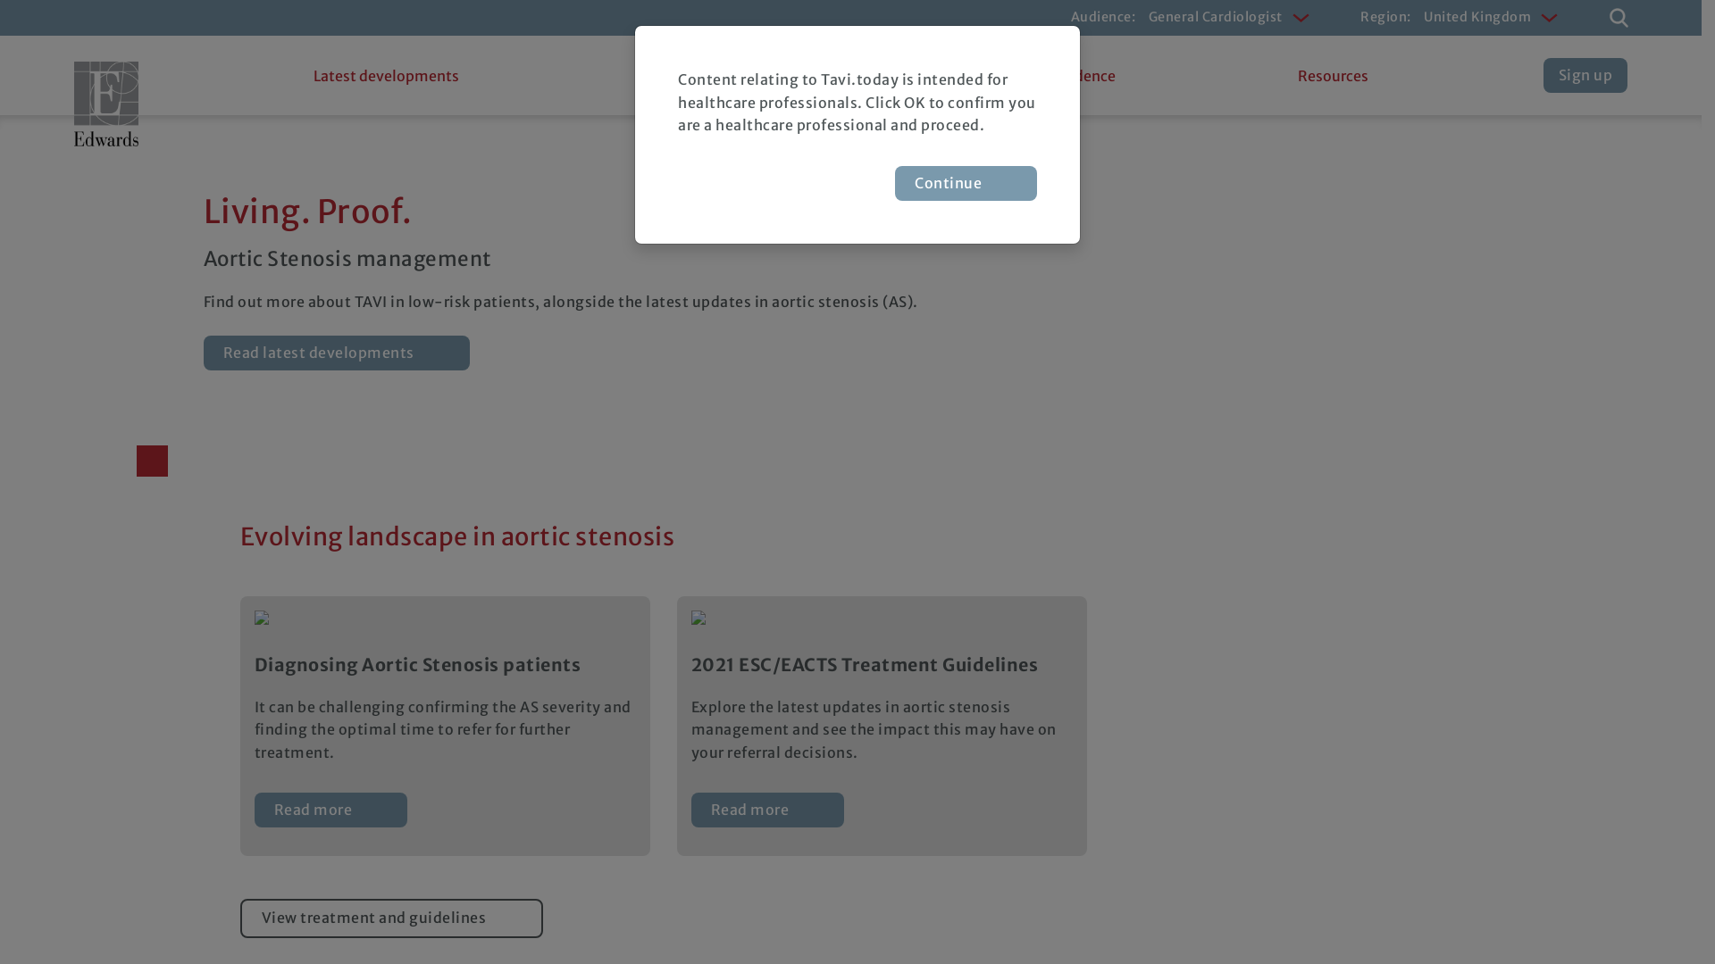  I want to click on Resources, so click(1333, 75).